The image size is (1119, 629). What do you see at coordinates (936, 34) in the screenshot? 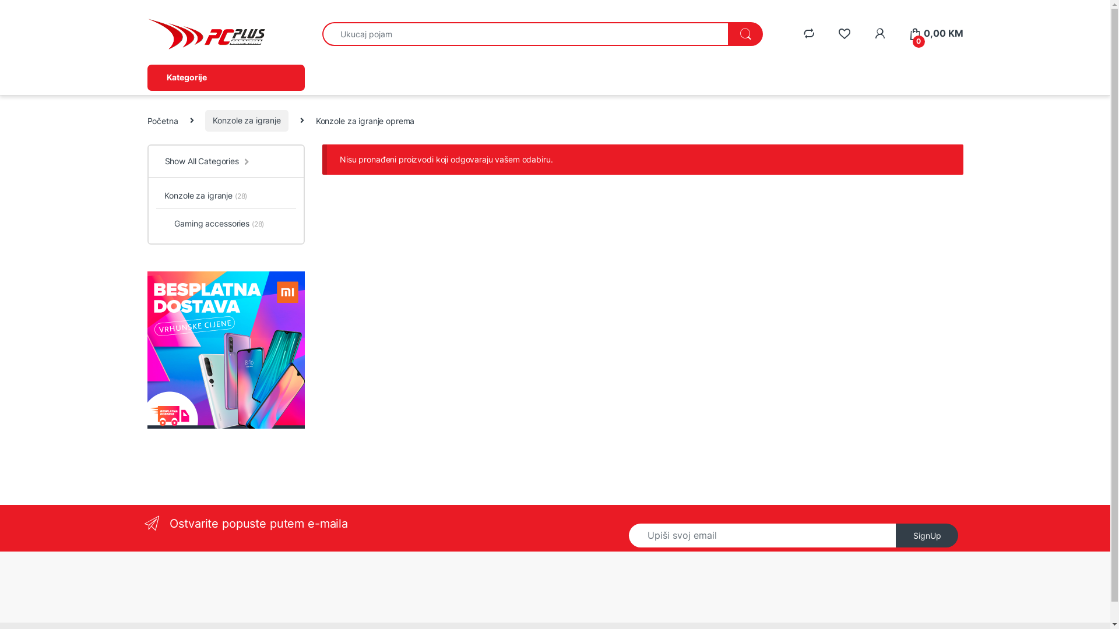
I see `0
0,00 KM` at bounding box center [936, 34].